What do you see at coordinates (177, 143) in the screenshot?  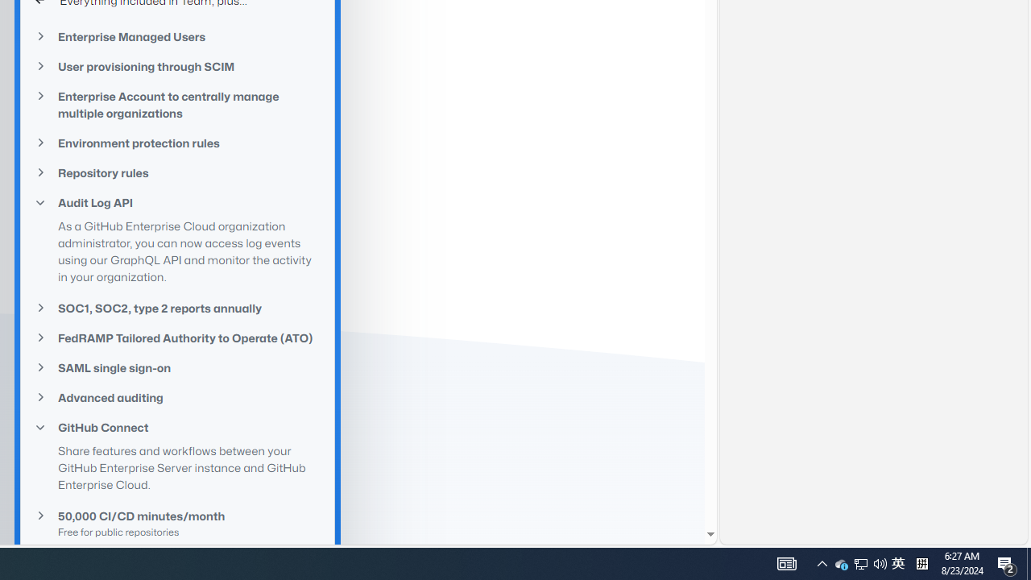 I see `Environment protection rules` at bounding box center [177, 143].